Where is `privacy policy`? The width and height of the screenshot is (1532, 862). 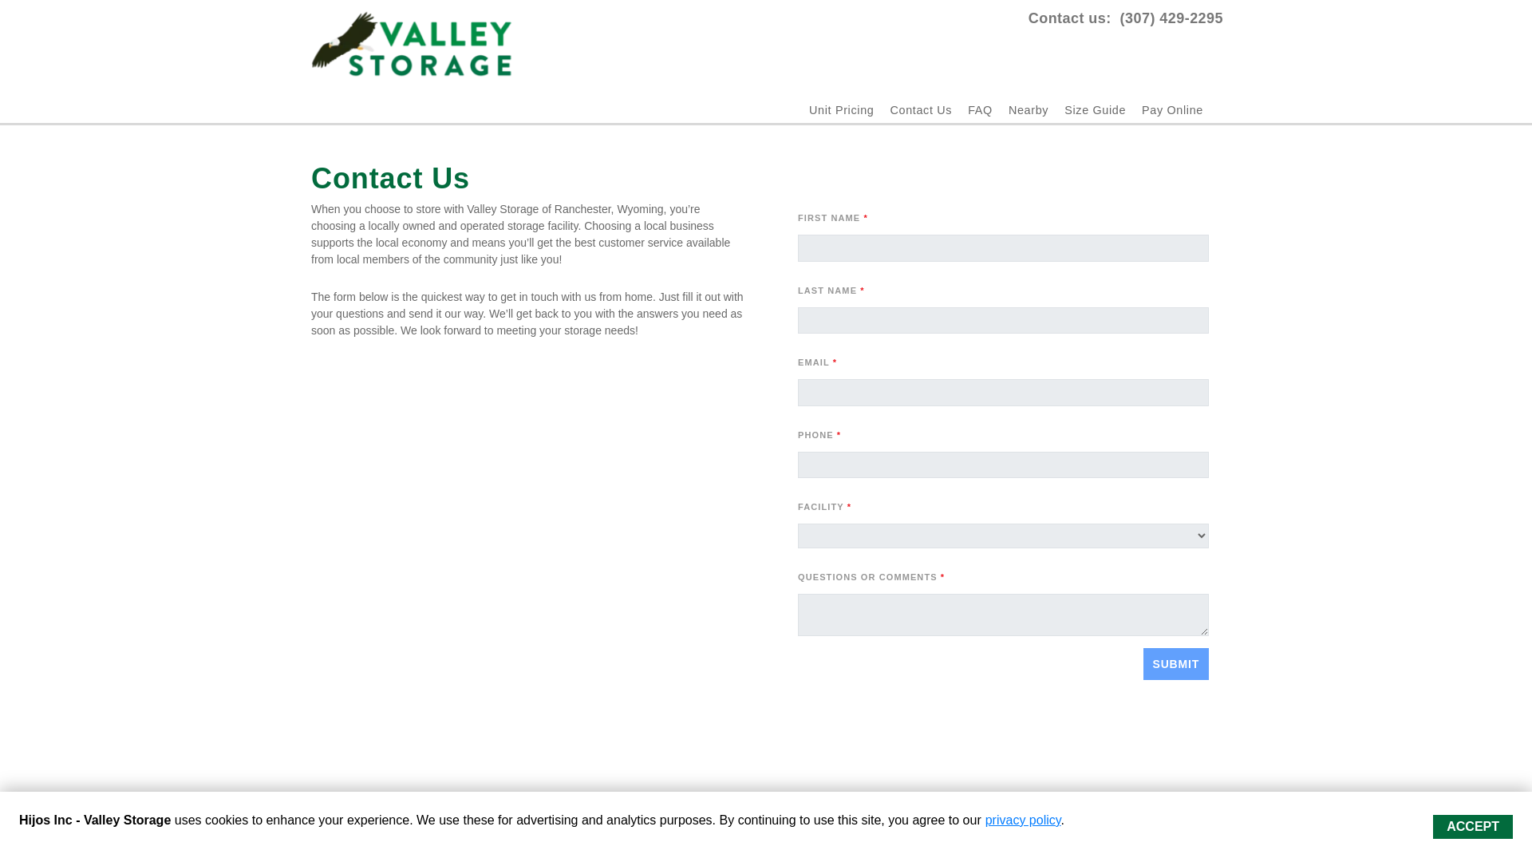 privacy policy is located at coordinates (1023, 820).